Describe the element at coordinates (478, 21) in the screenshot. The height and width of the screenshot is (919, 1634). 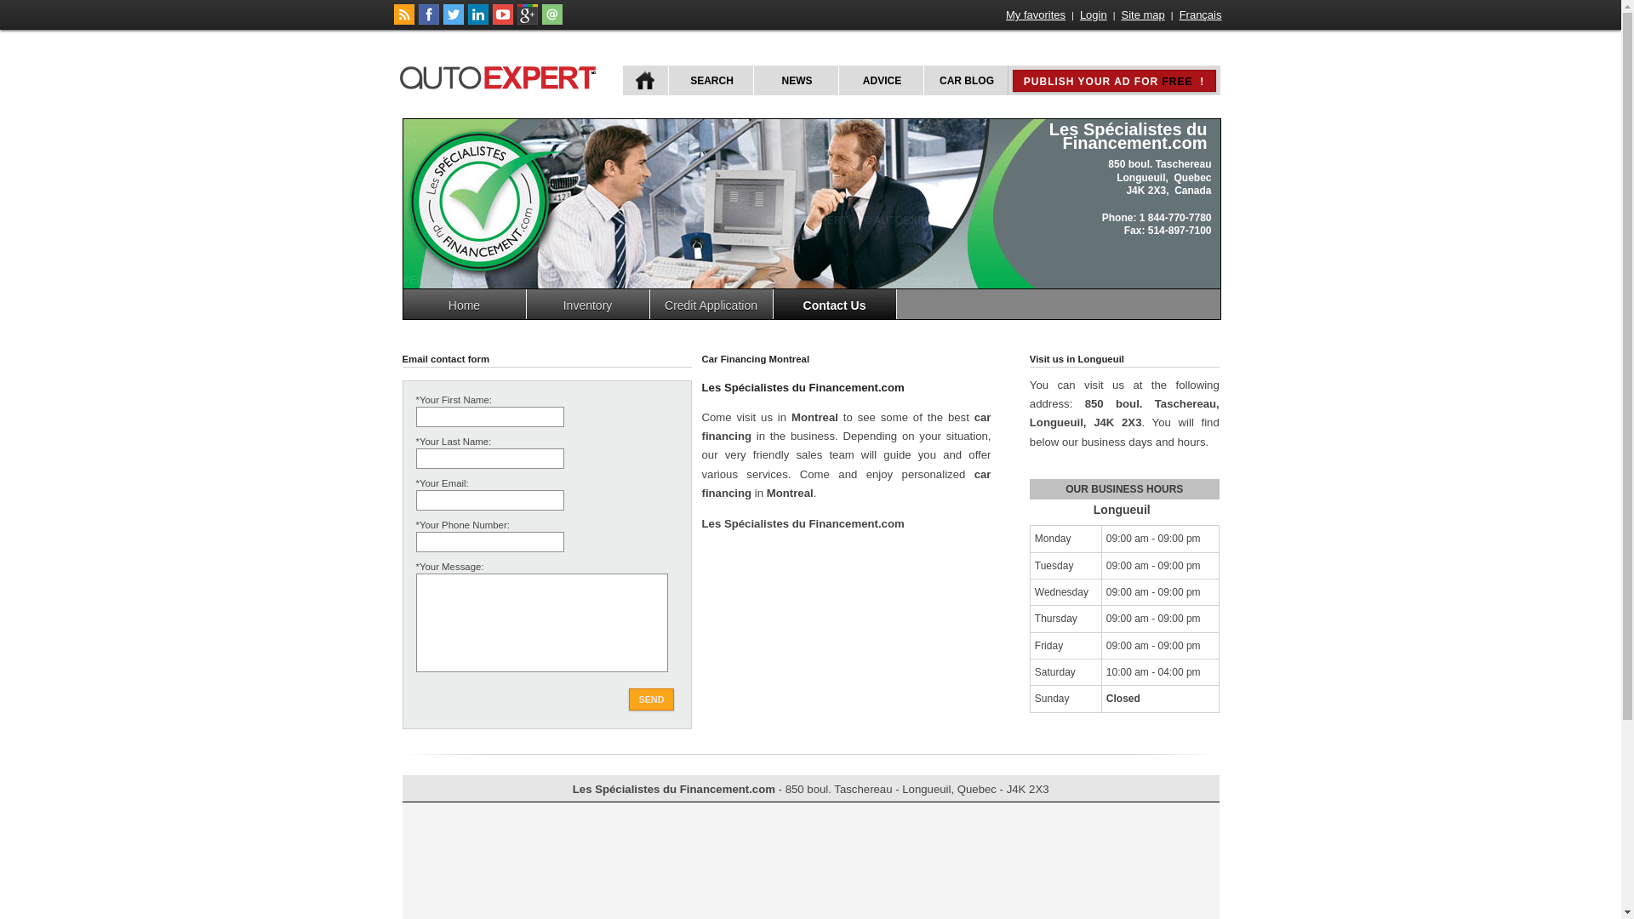
I see `Follow Publications Le Guide Inc. on LinkedIn` at that location.